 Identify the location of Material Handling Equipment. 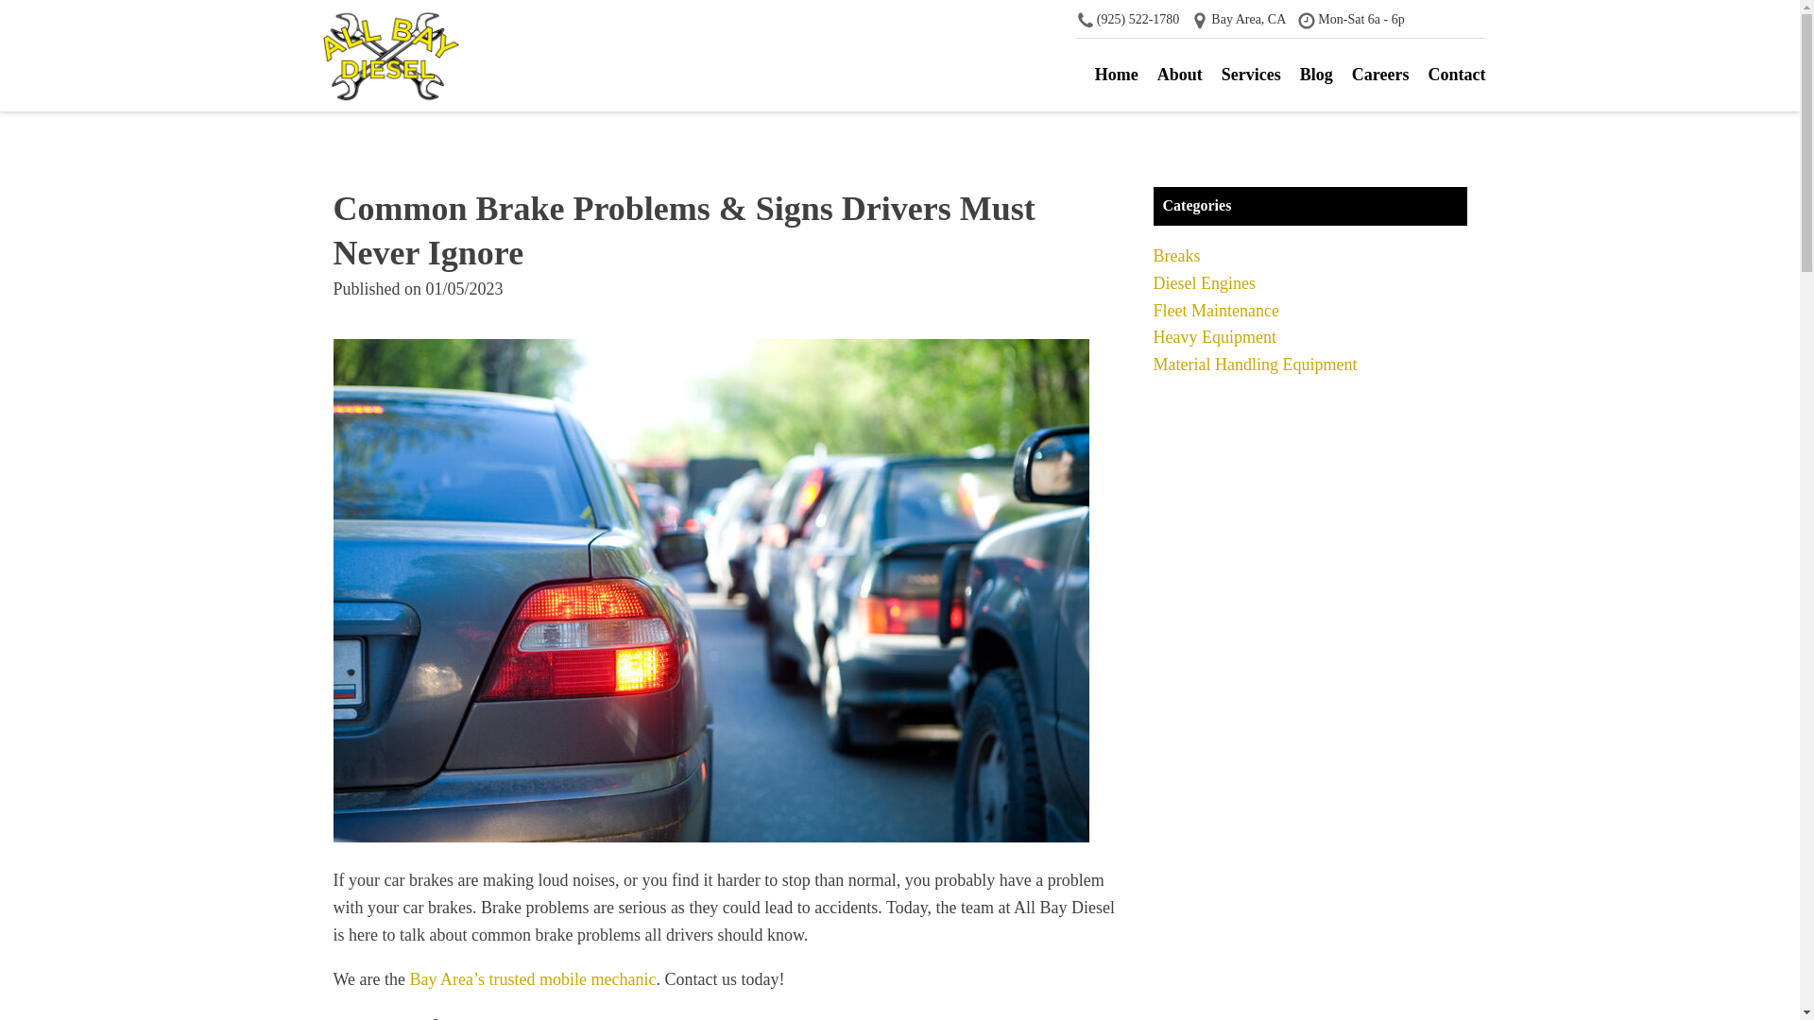
(1255, 365).